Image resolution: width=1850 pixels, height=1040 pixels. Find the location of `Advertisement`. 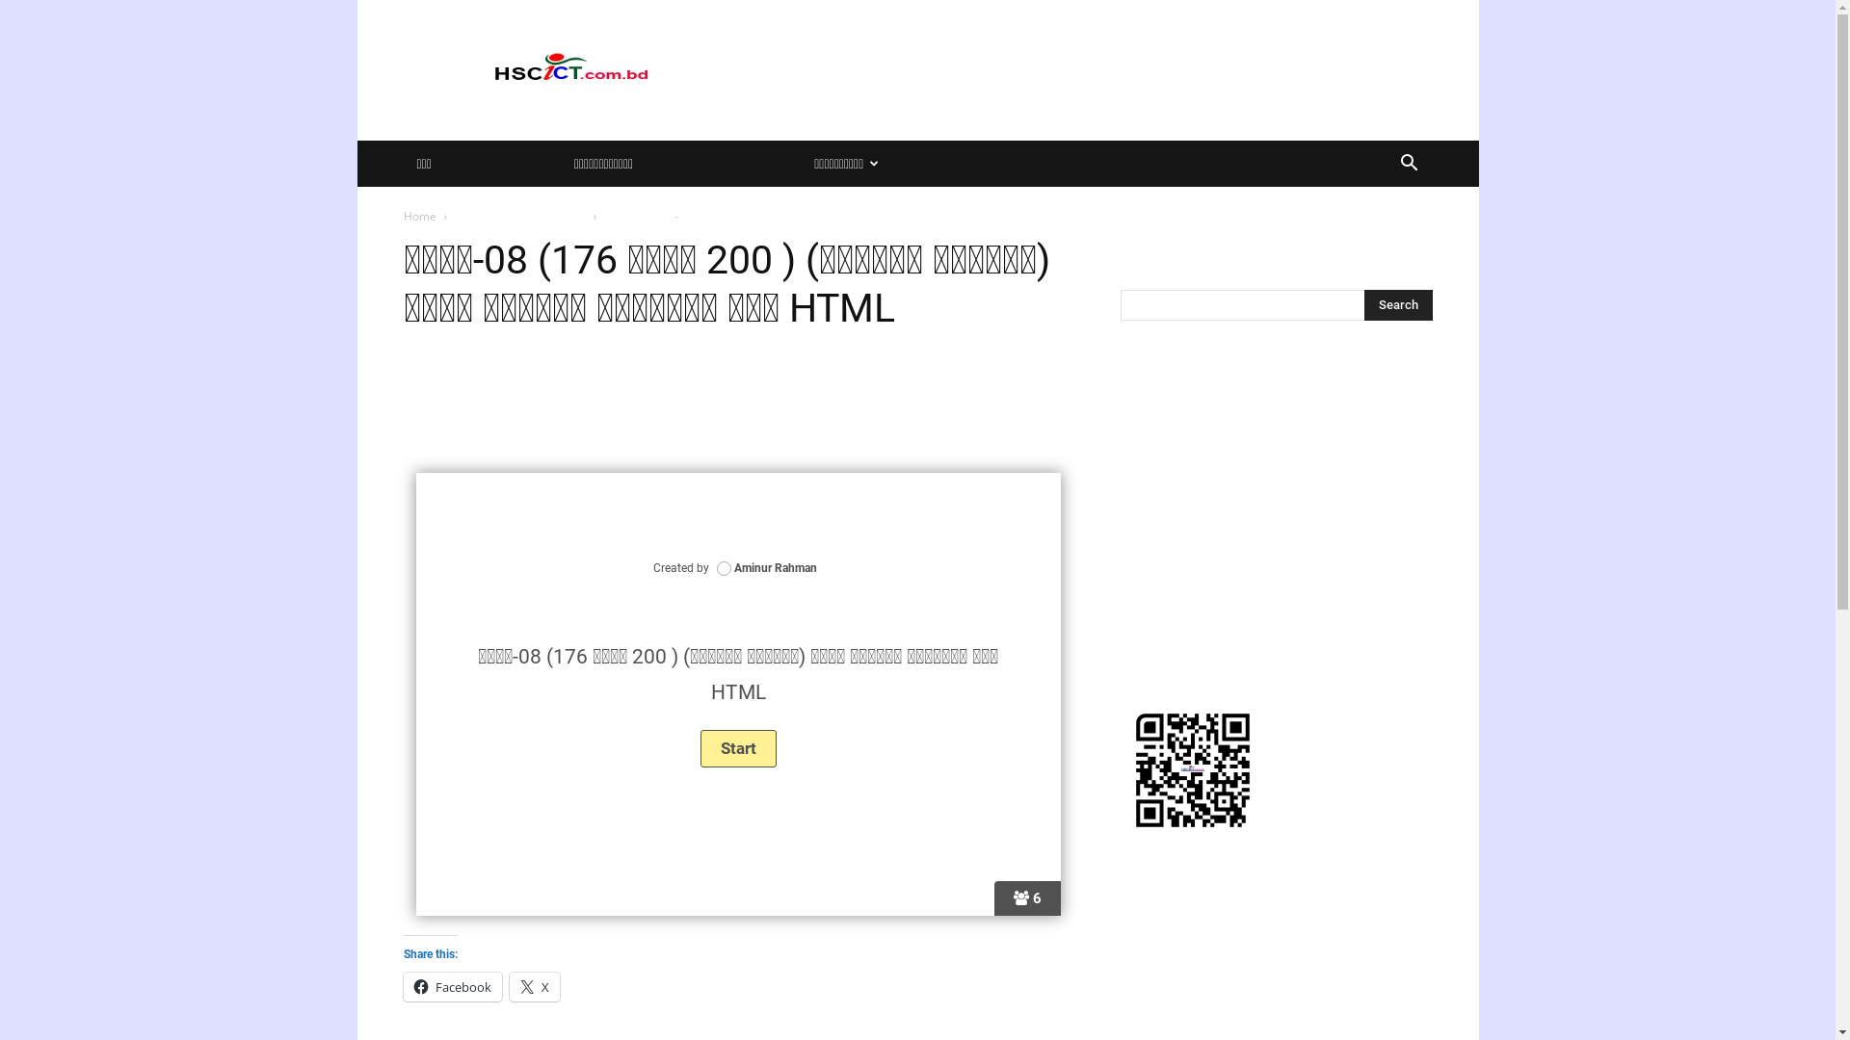

Advertisement is located at coordinates (1276, 487).